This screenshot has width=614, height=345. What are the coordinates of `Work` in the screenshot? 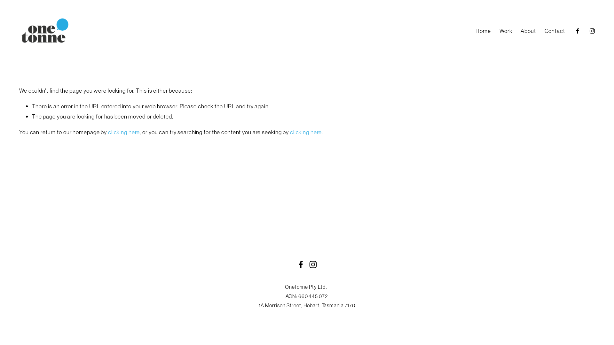 It's located at (506, 31).